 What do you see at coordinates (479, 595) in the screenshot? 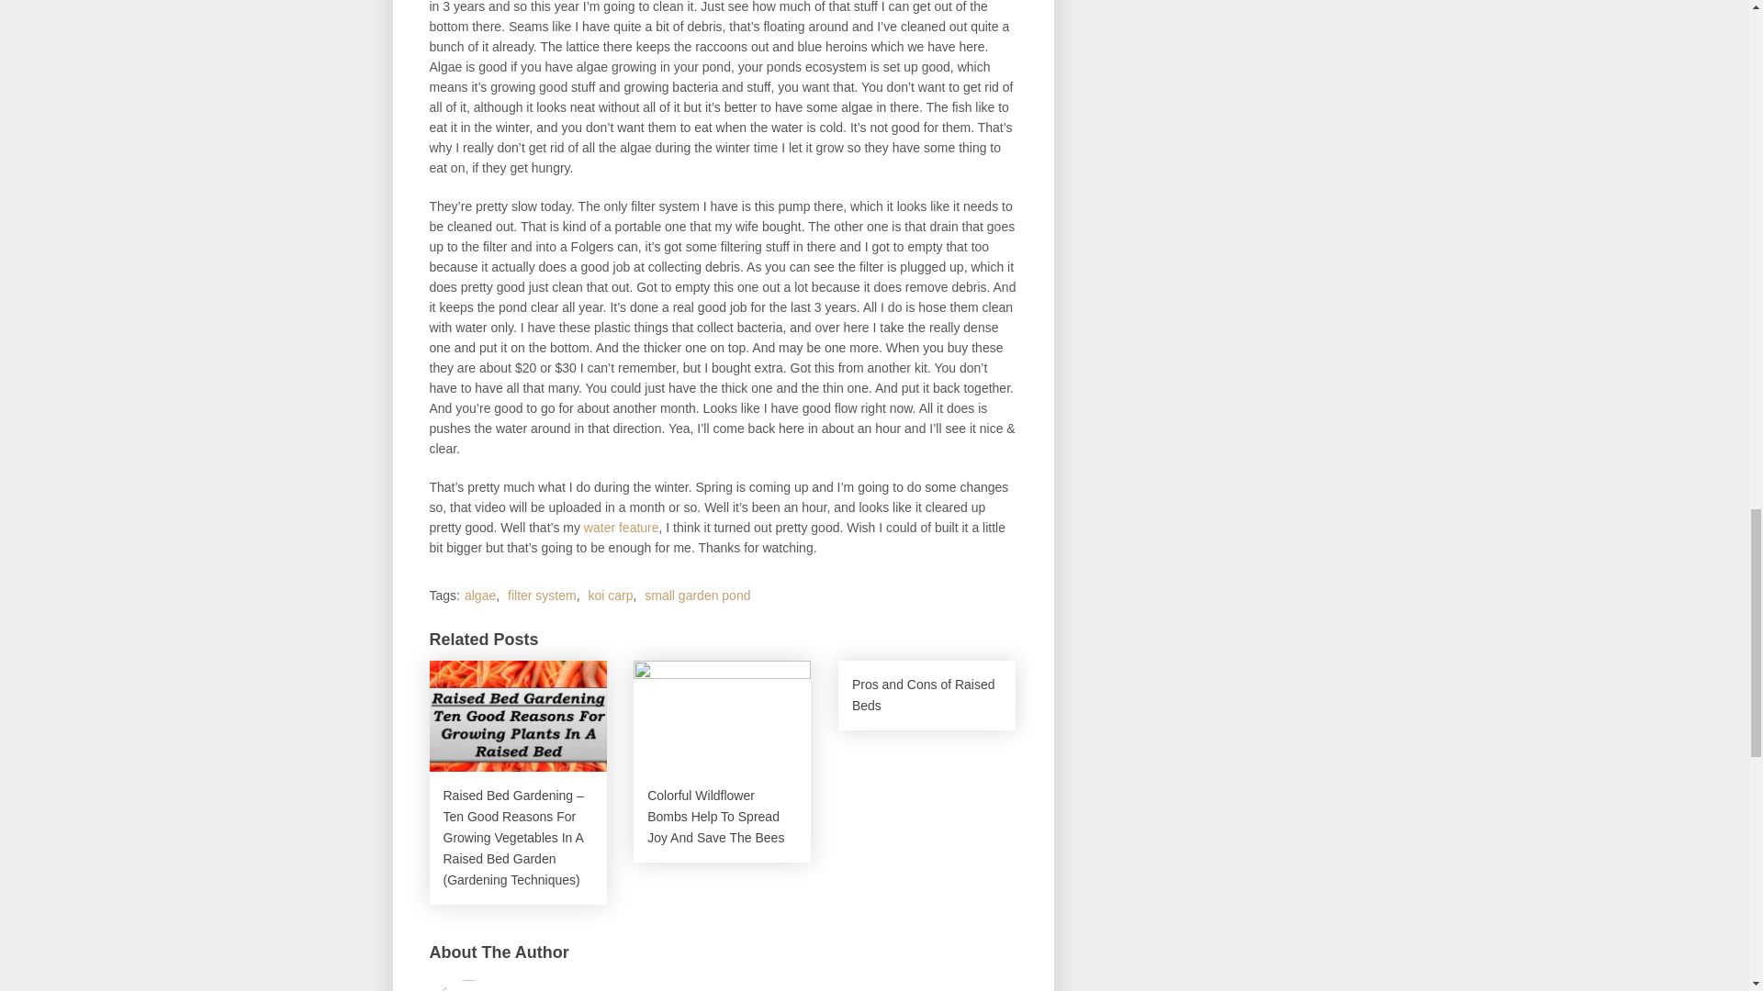
I see `algae` at bounding box center [479, 595].